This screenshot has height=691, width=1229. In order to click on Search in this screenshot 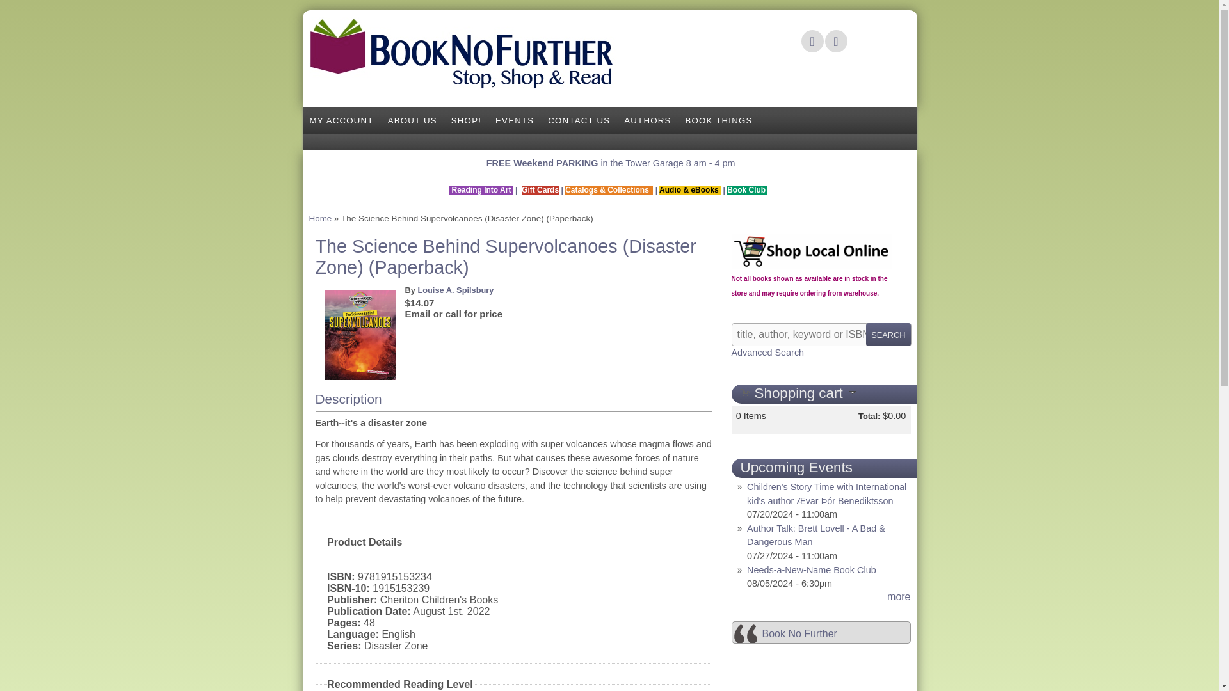, I will do `click(888, 335)`.